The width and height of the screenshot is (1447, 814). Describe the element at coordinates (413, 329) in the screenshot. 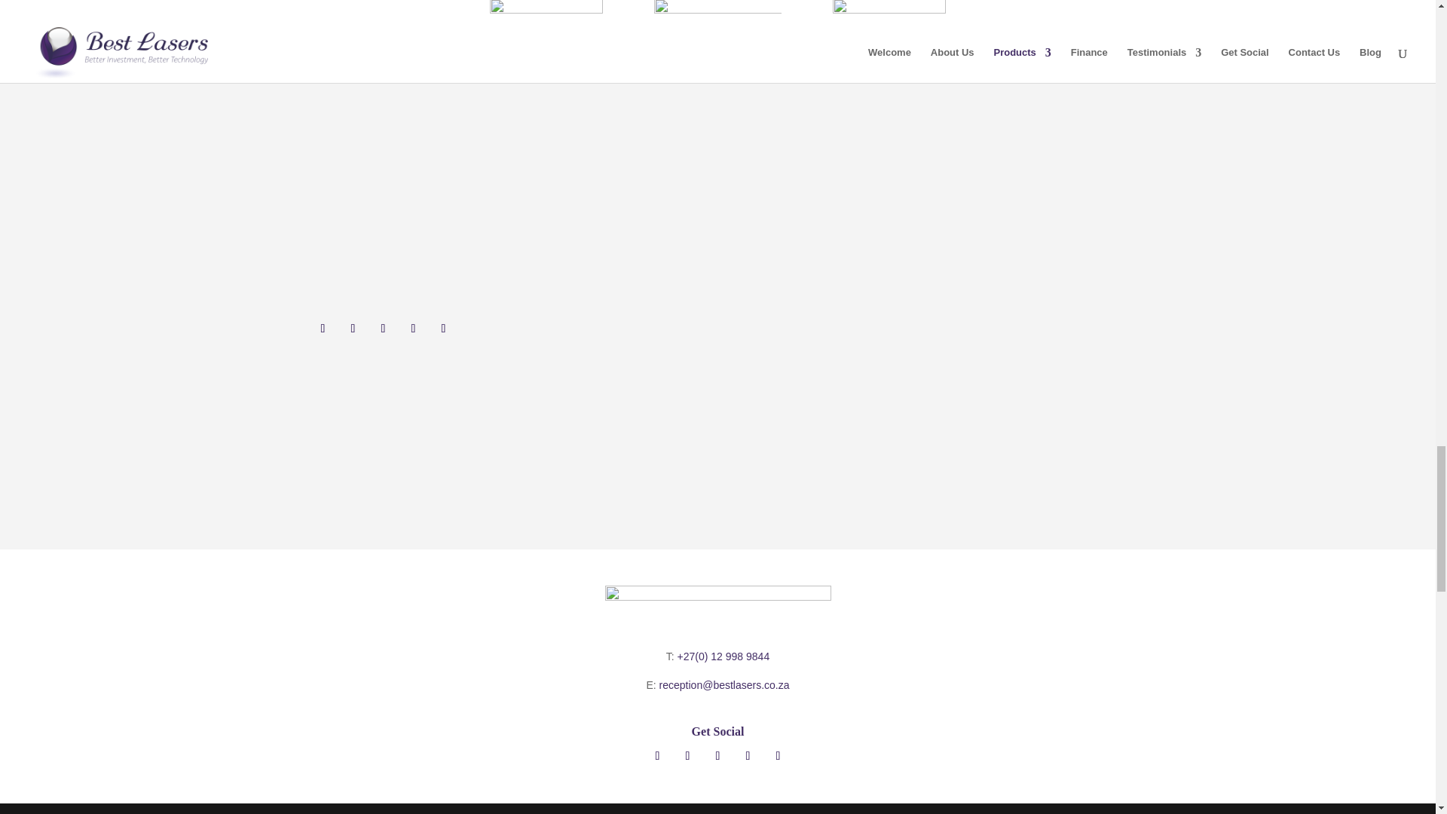

I see `Follow on LinkedIn` at that location.